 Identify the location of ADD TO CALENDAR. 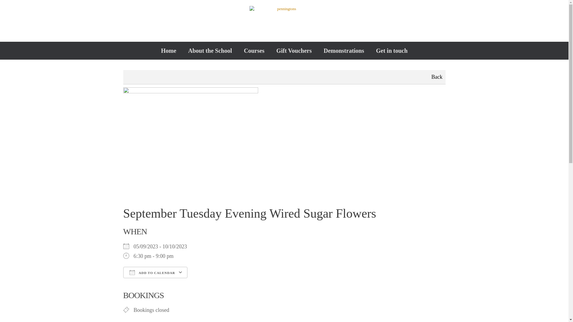
(155, 273).